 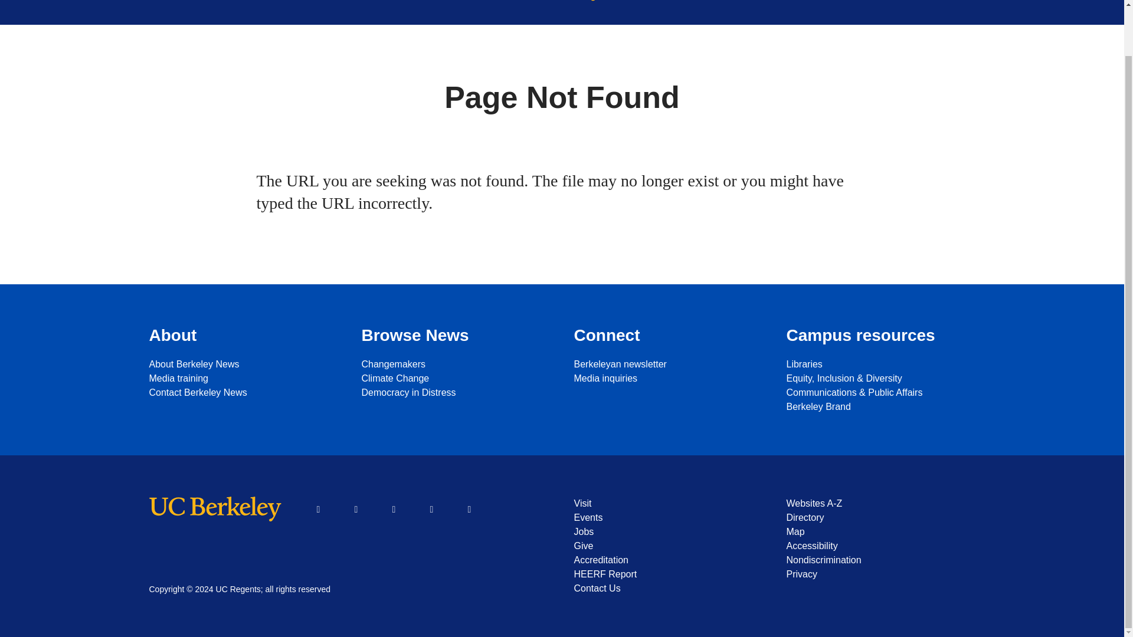 I want to click on Climate Change, so click(x=456, y=379).